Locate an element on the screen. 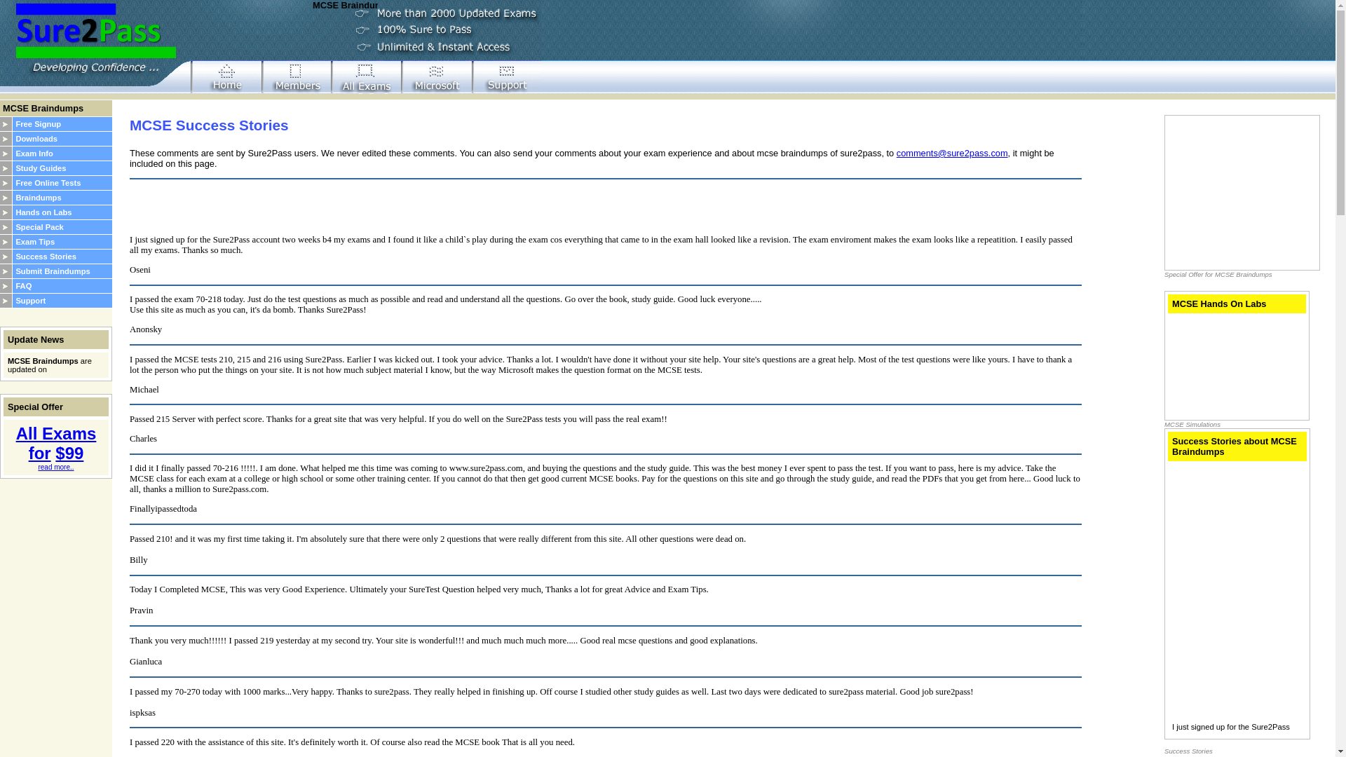 This screenshot has width=1346, height=757. Exam Tips is located at coordinates (35, 242).